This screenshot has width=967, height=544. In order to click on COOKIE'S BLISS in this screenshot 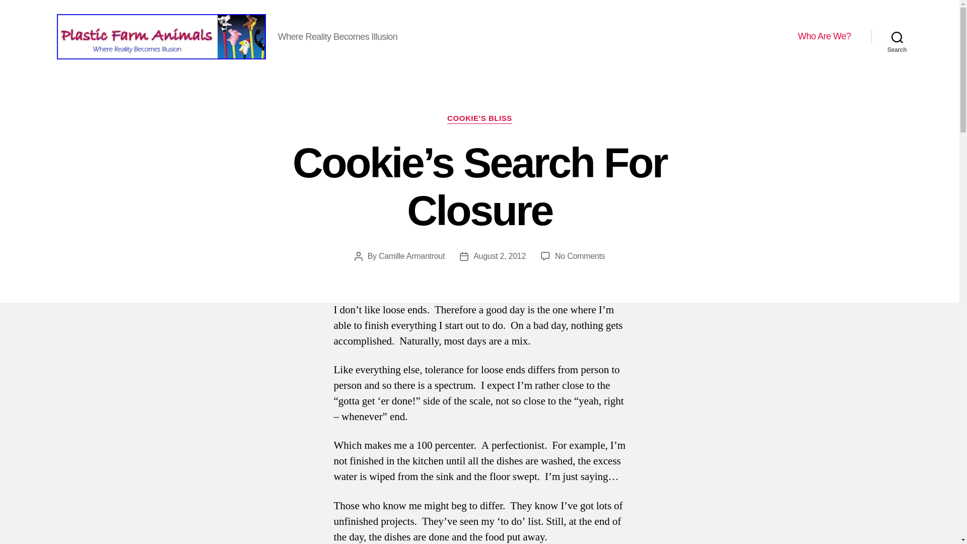, I will do `click(479, 119)`.